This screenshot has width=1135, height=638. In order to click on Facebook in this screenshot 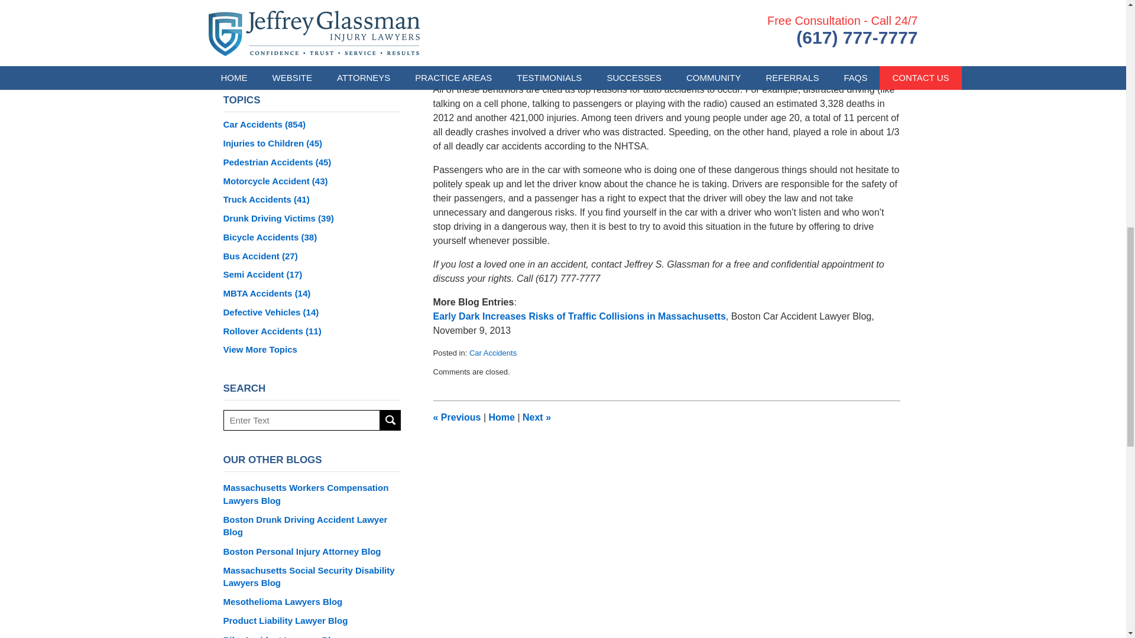, I will do `click(267, 57)`.